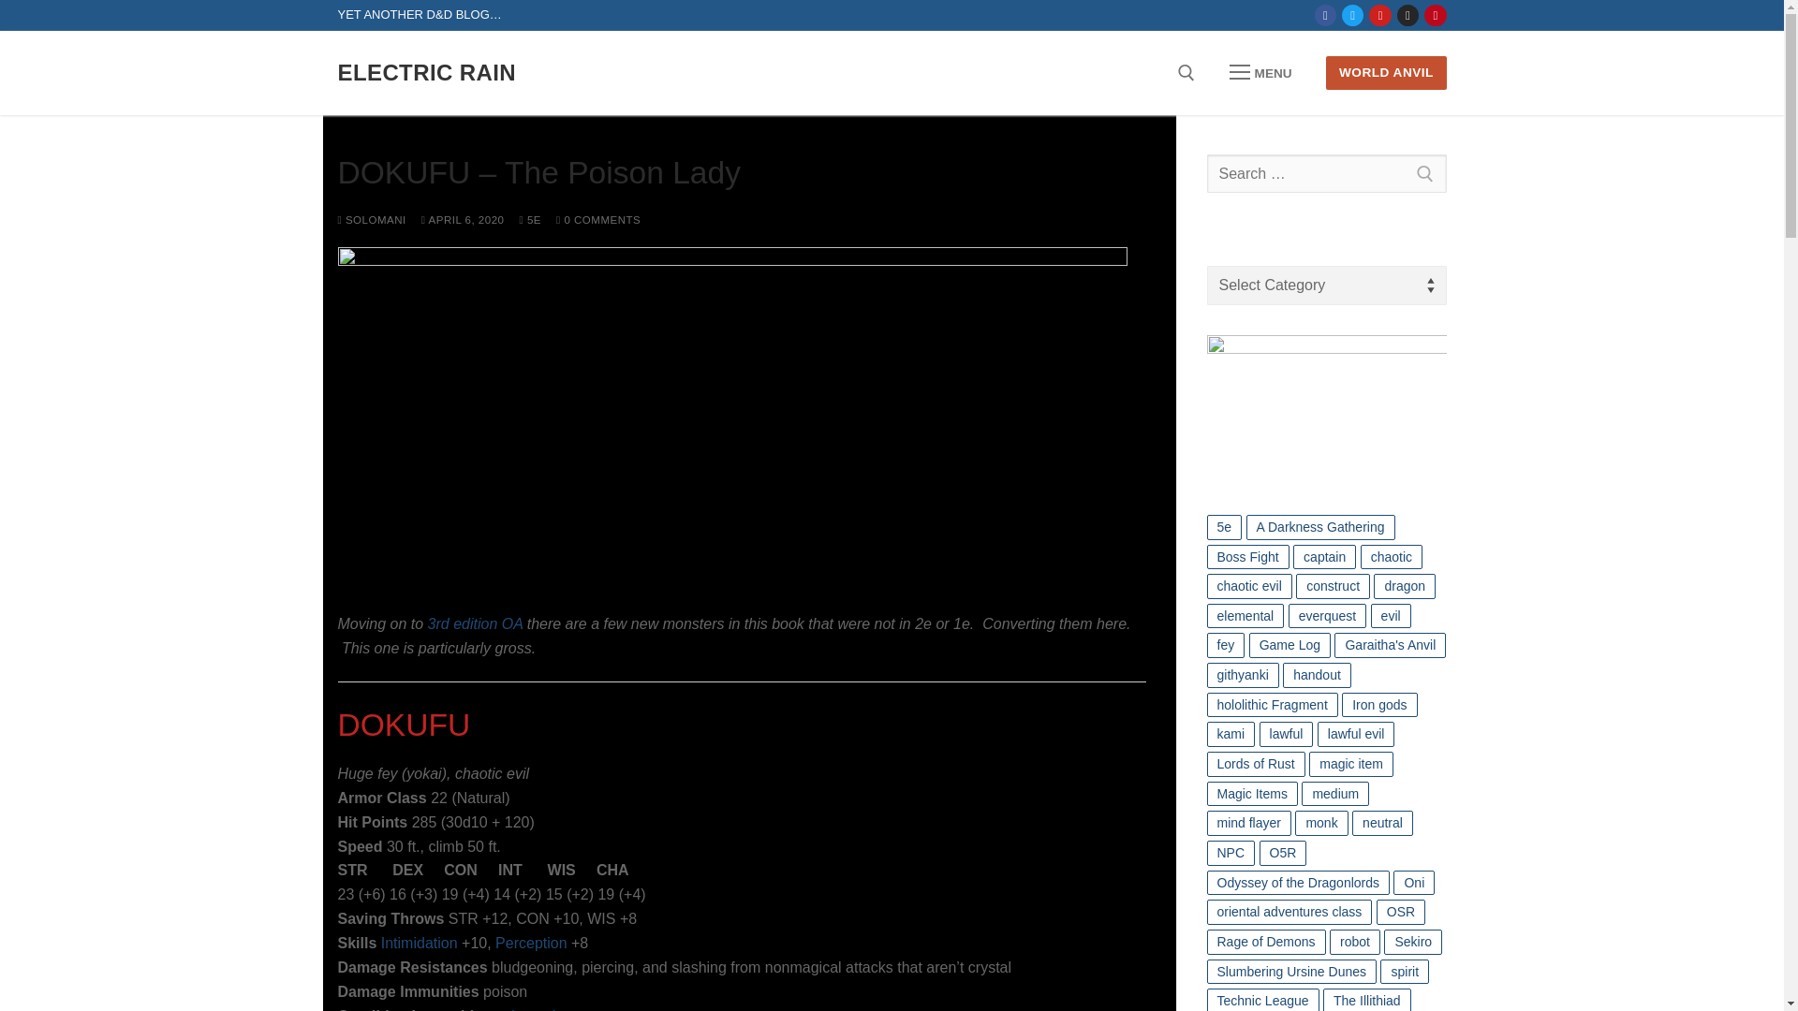 This screenshot has width=1798, height=1011. Describe the element at coordinates (530, 219) in the screenshot. I see `5E` at that location.